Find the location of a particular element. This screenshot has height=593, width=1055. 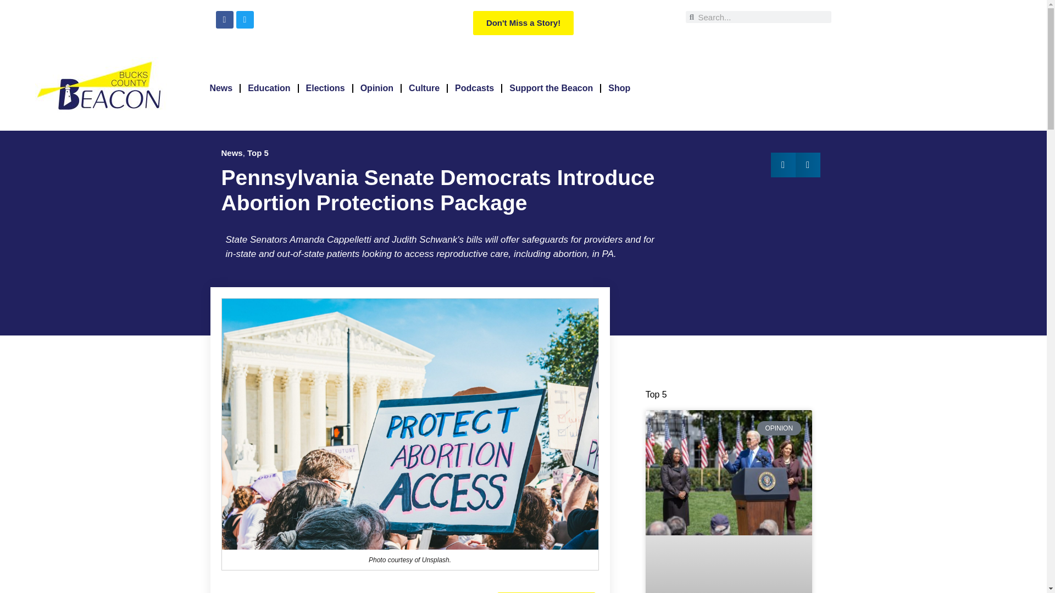

Podcasts is located at coordinates (474, 88).